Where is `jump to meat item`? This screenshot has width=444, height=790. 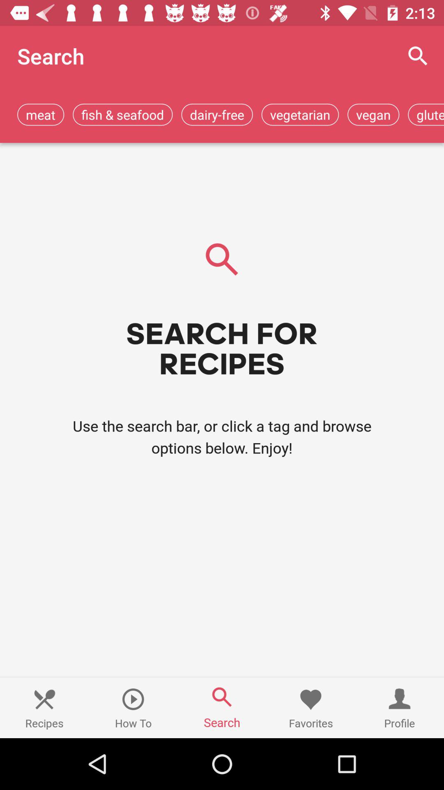 jump to meat item is located at coordinates (41, 114).